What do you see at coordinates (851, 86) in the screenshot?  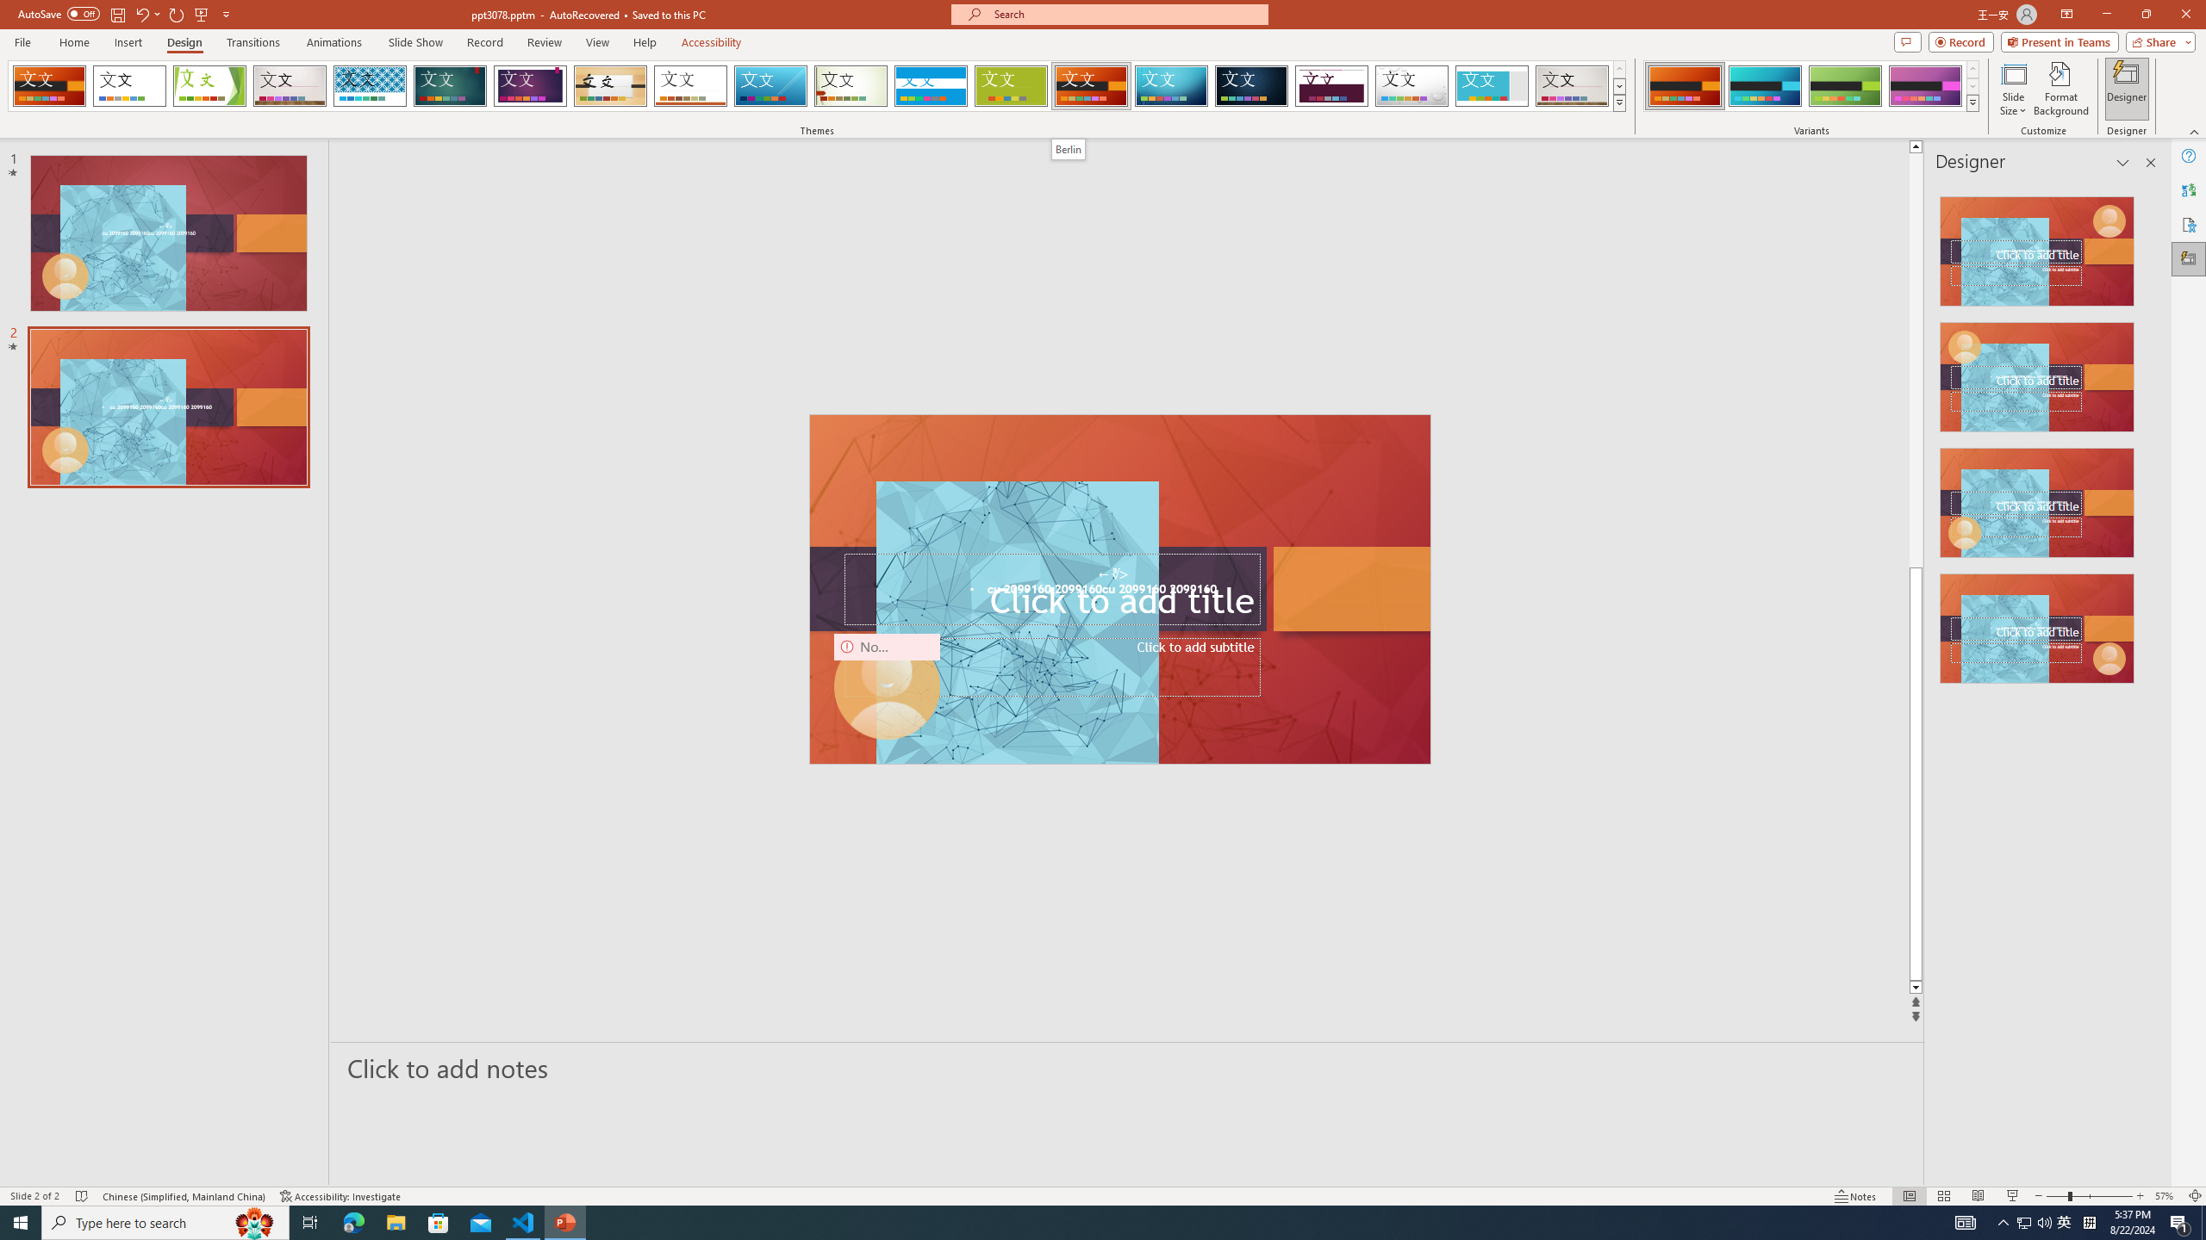 I see `Wisp` at bounding box center [851, 86].